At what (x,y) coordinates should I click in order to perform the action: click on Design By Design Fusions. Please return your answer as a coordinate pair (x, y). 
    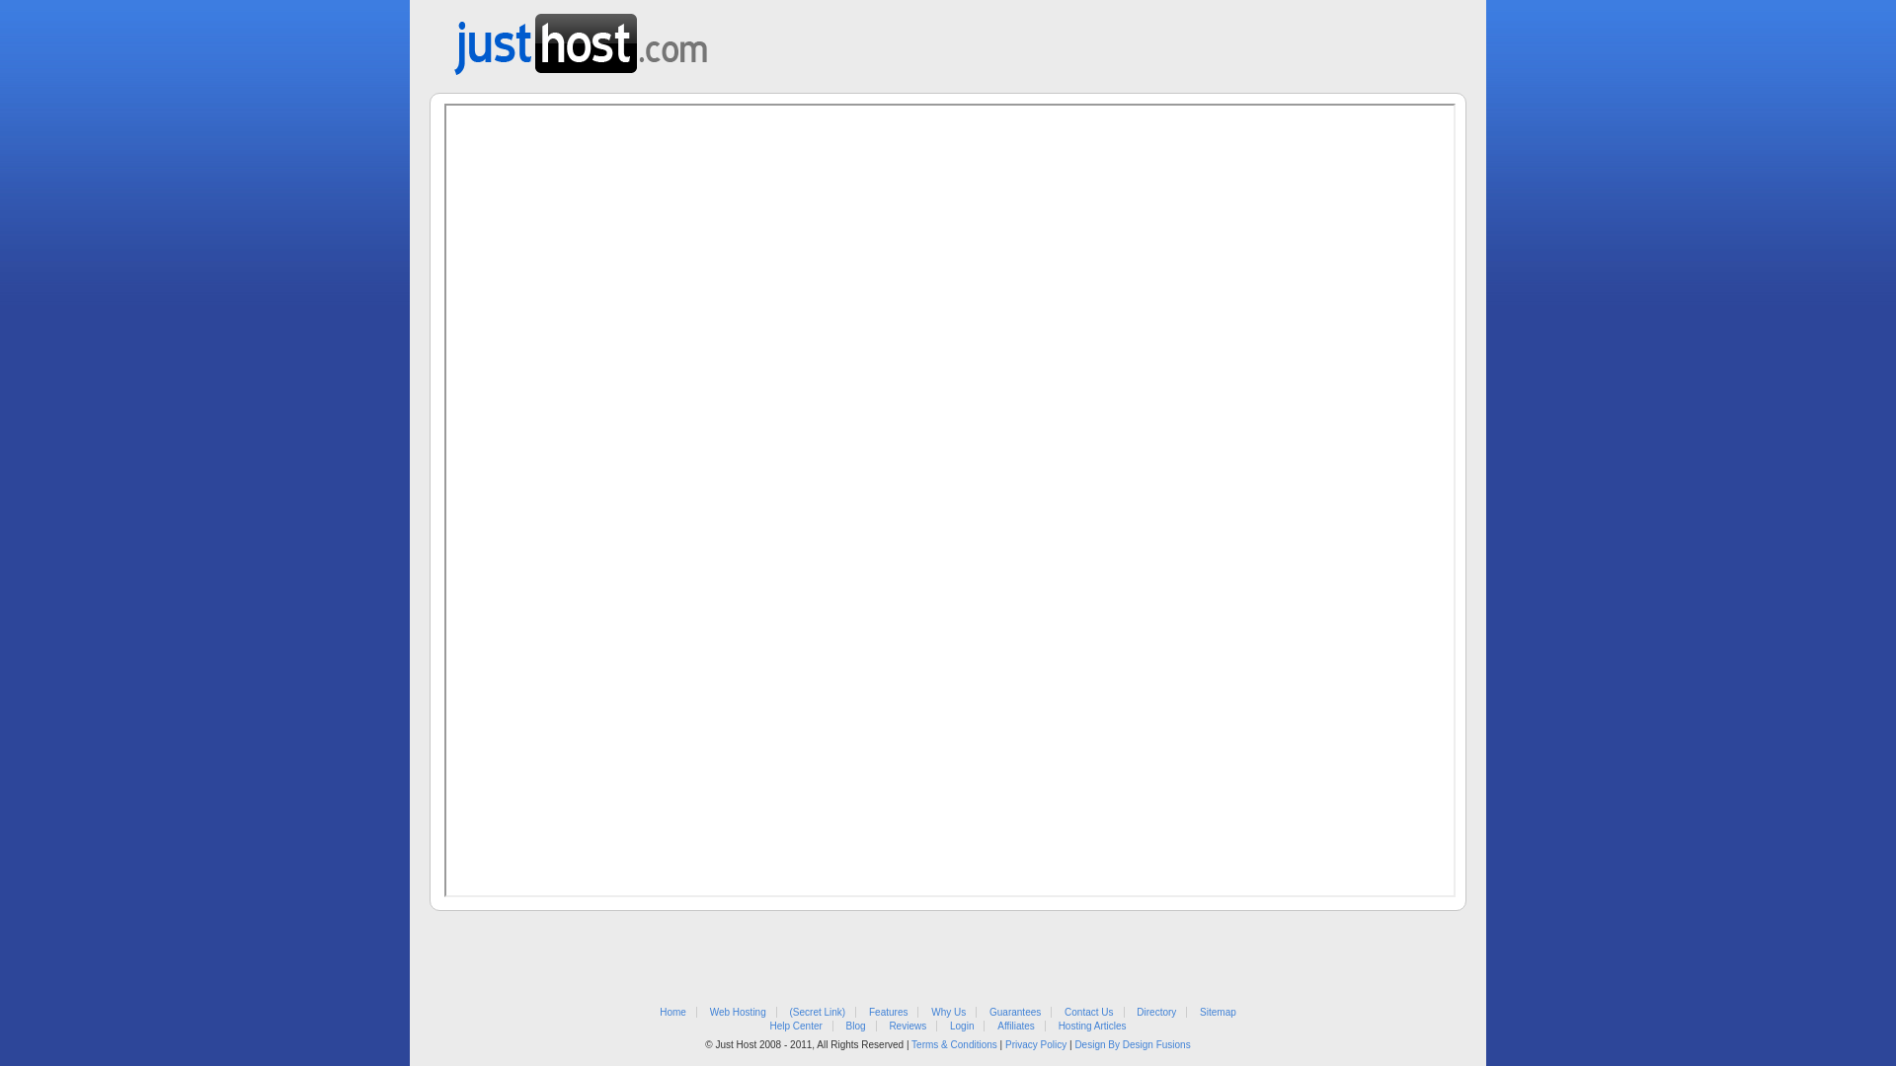
    Looking at the image, I should click on (1132, 1044).